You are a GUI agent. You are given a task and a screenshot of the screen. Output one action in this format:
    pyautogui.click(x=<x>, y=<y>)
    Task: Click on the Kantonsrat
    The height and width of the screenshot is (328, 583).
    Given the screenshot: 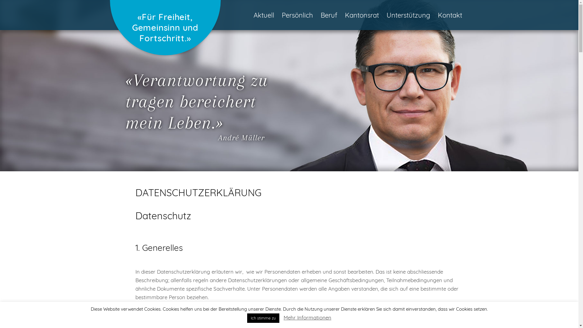 What is the action you would take?
    pyautogui.click(x=362, y=15)
    